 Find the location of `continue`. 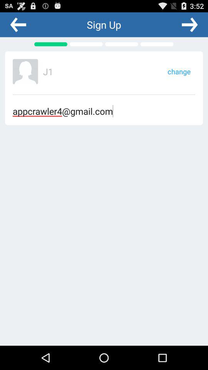

continue is located at coordinates (190, 24).